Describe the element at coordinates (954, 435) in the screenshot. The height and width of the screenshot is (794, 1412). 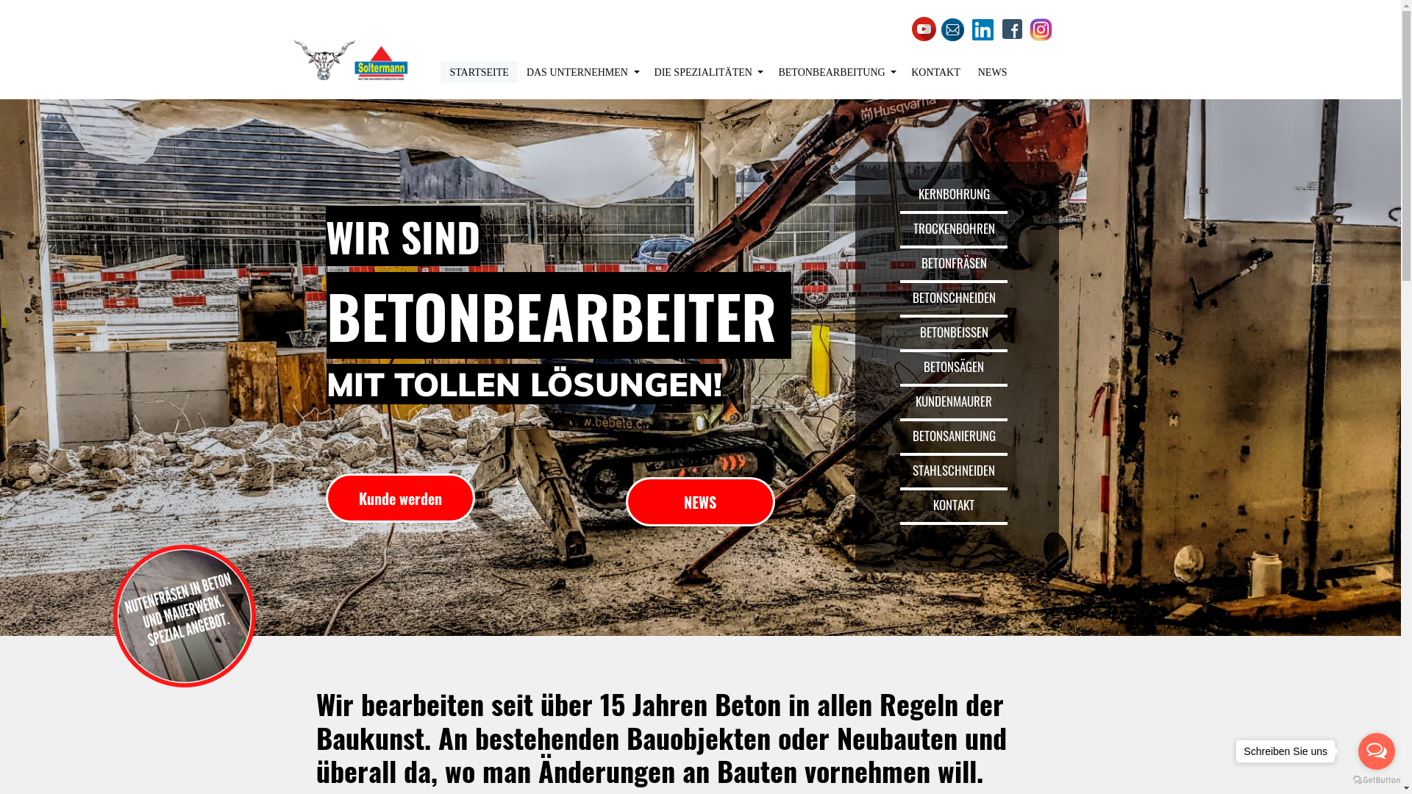
I see `BETONSANIERUNG` at that location.